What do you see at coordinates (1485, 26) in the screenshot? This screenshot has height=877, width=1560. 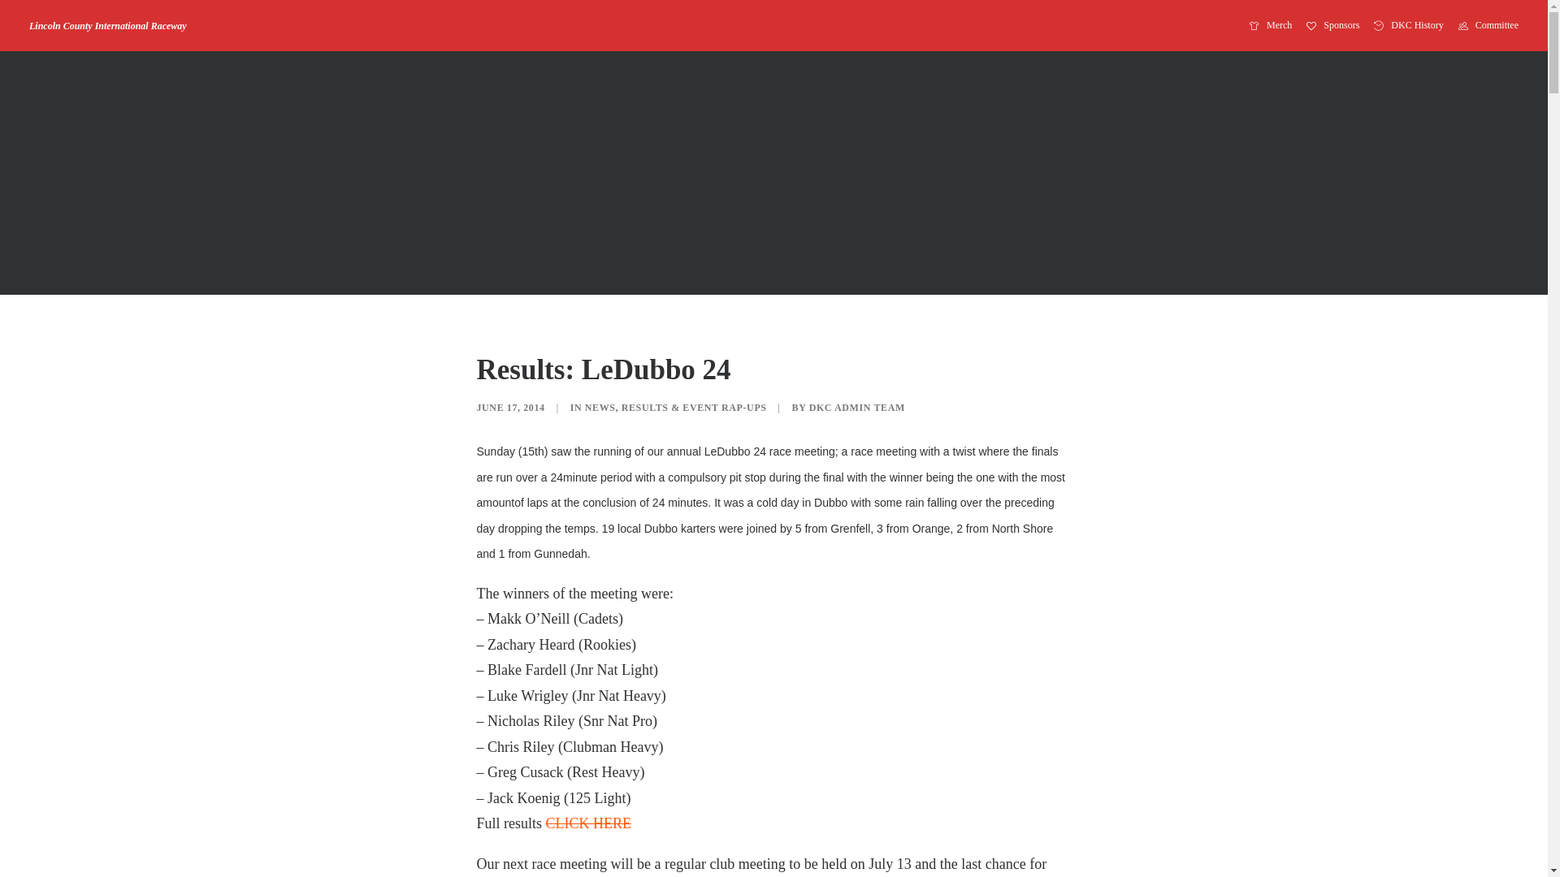 I see `Committee` at bounding box center [1485, 26].